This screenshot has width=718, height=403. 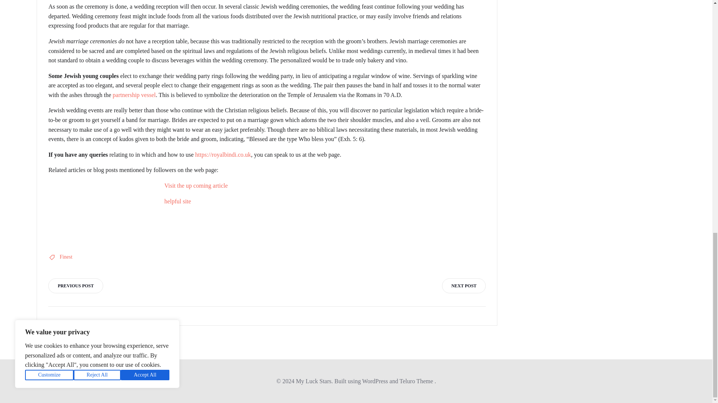 I want to click on helpful site, so click(x=177, y=201).